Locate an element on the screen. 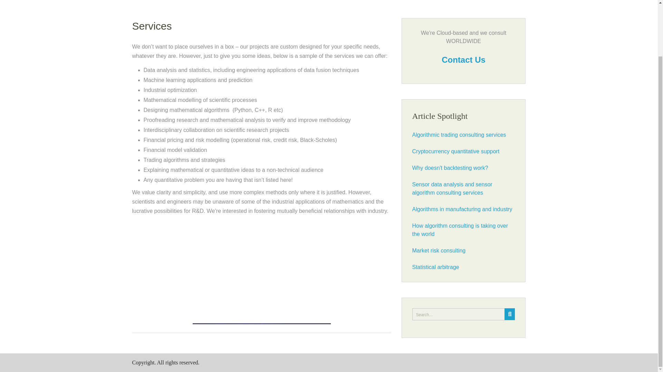 This screenshot has width=663, height=372. Algorithmic trading consulting services is located at coordinates (459, 135).